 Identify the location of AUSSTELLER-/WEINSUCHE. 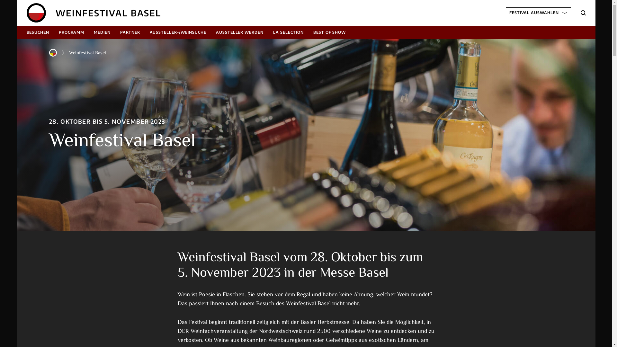
(178, 32).